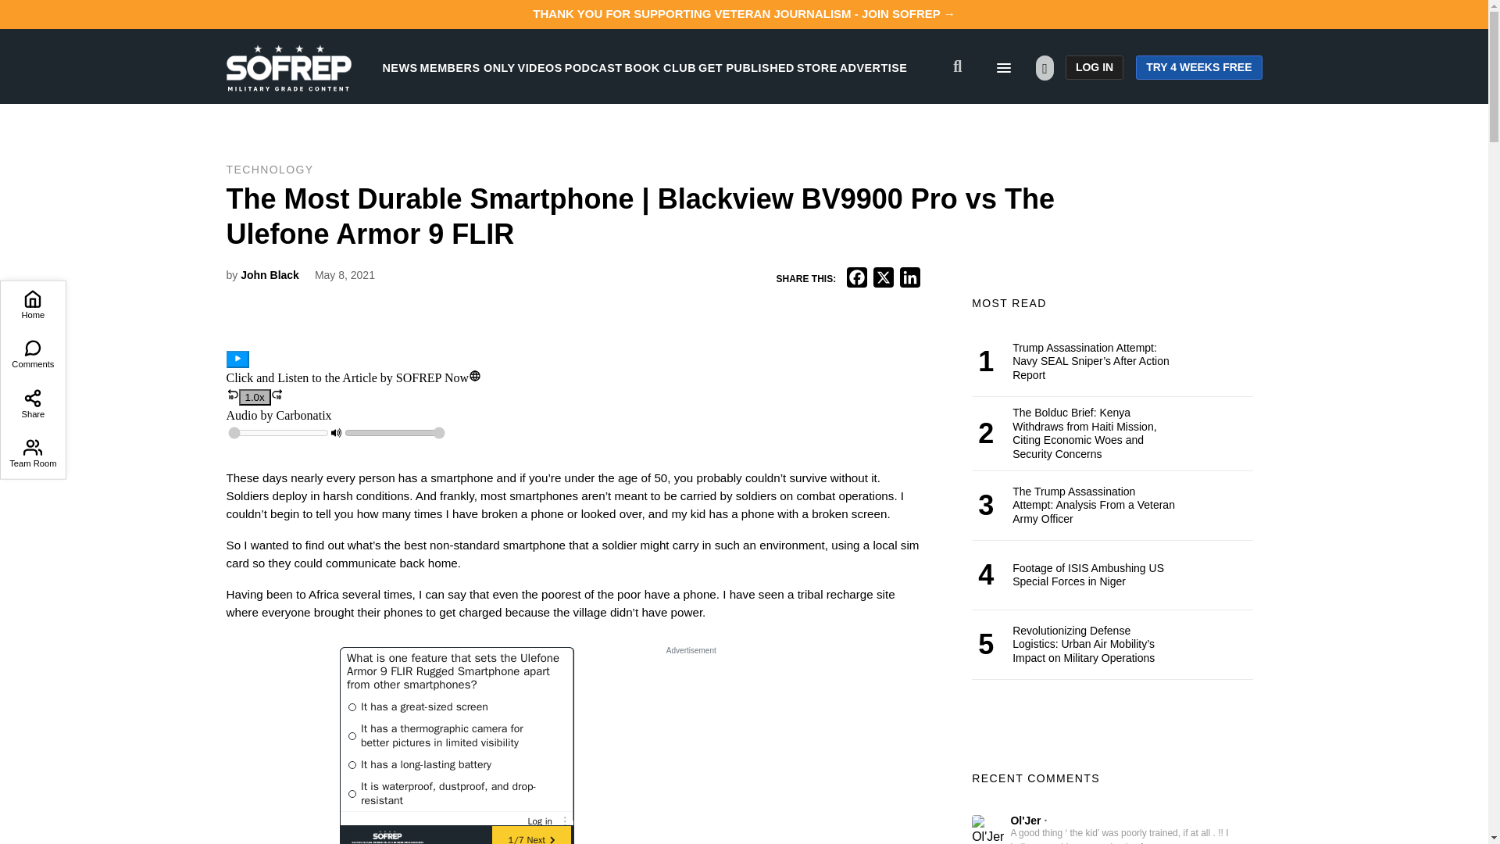  What do you see at coordinates (691, 752) in the screenshot?
I see `3rd party ad content` at bounding box center [691, 752].